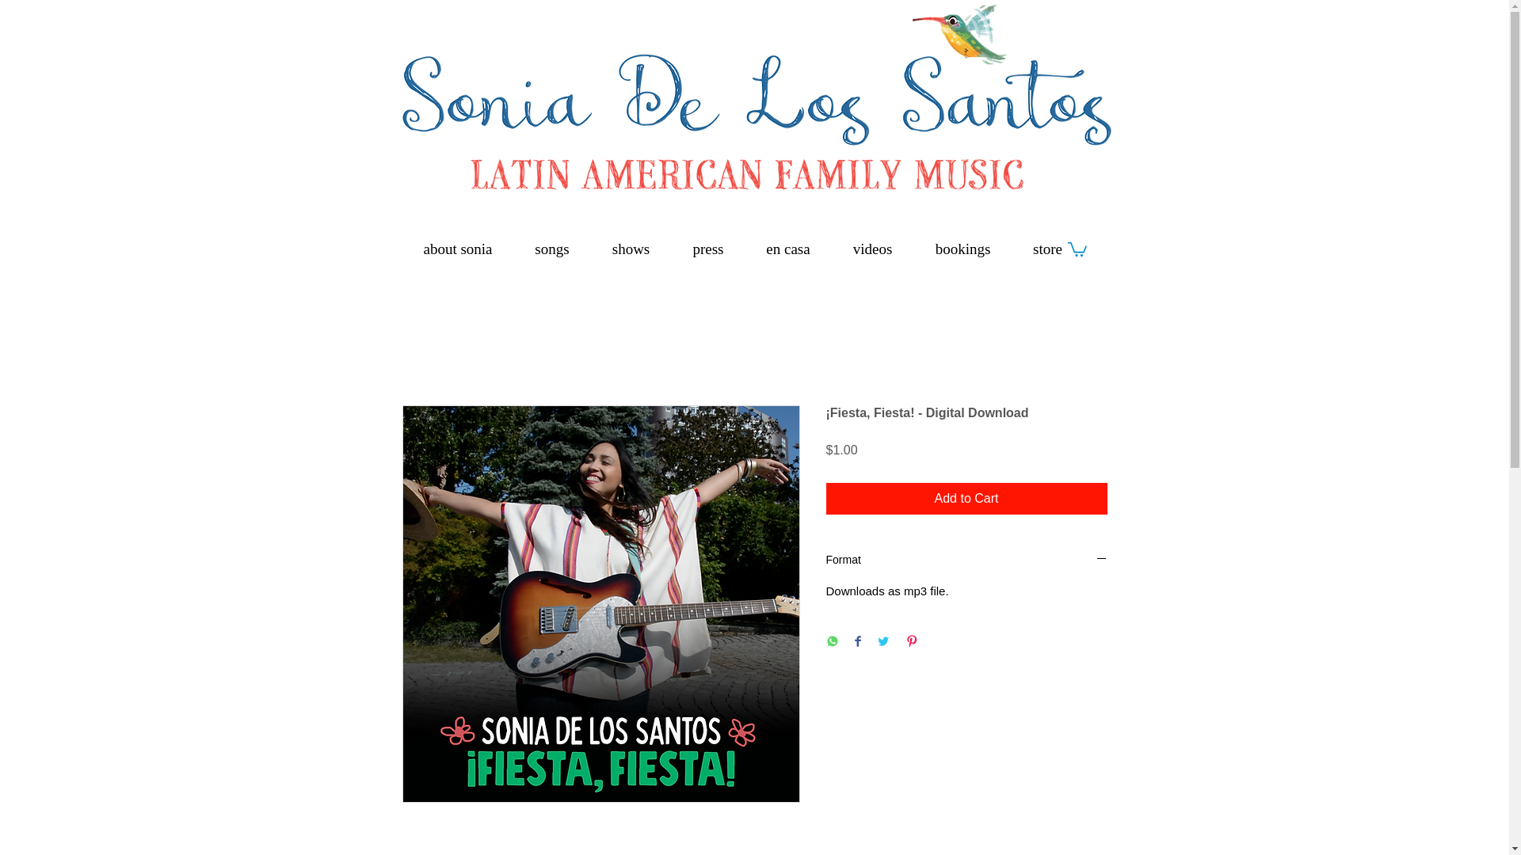  Describe the element at coordinates (787, 249) in the screenshot. I see `en casa` at that location.